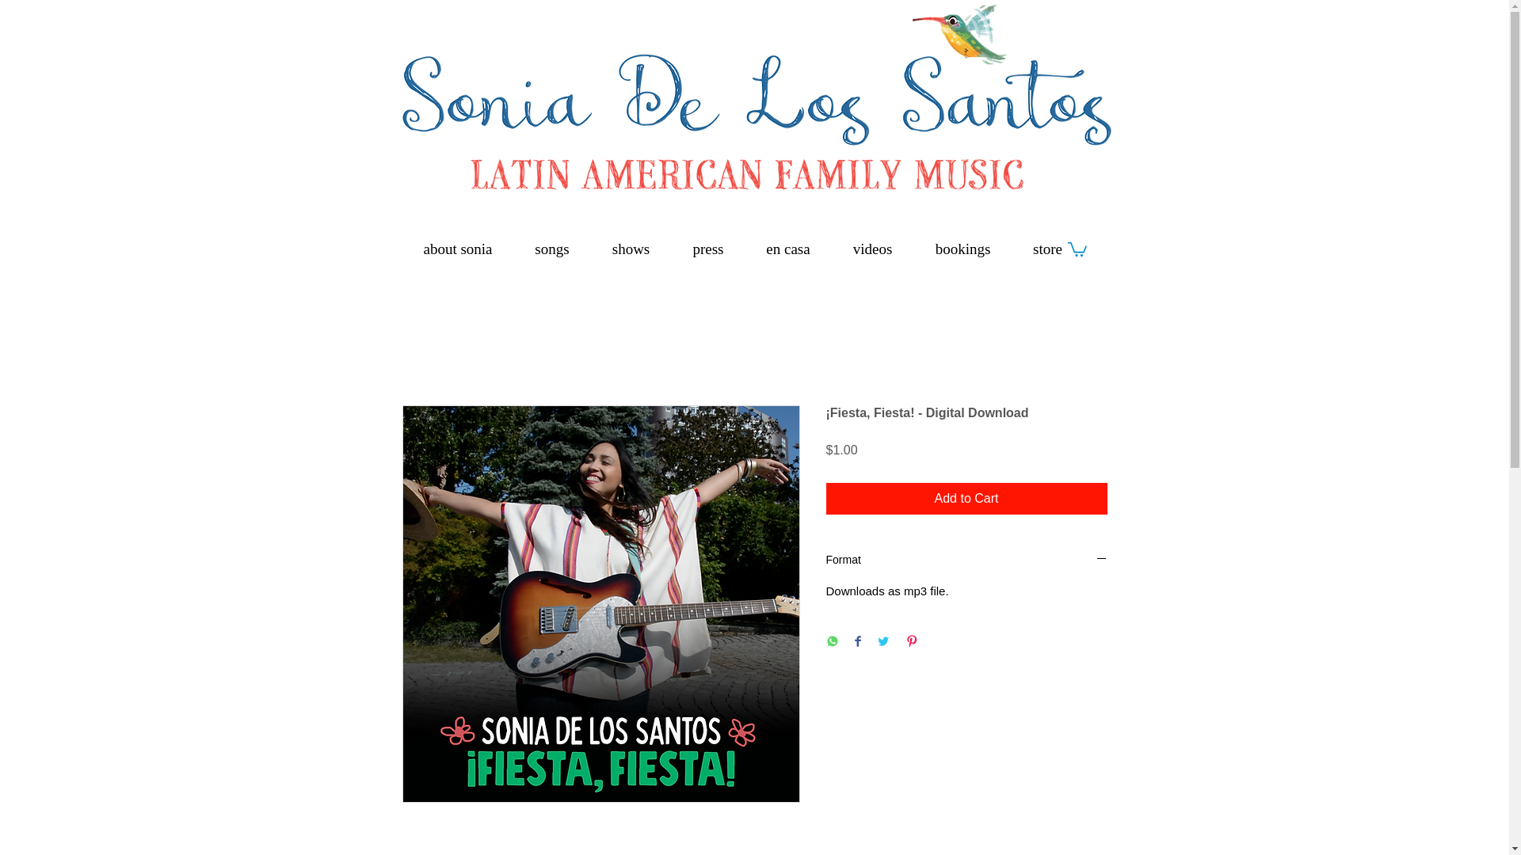  Describe the element at coordinates (787, 249) in the screenshot. I see `en casa` at that location.